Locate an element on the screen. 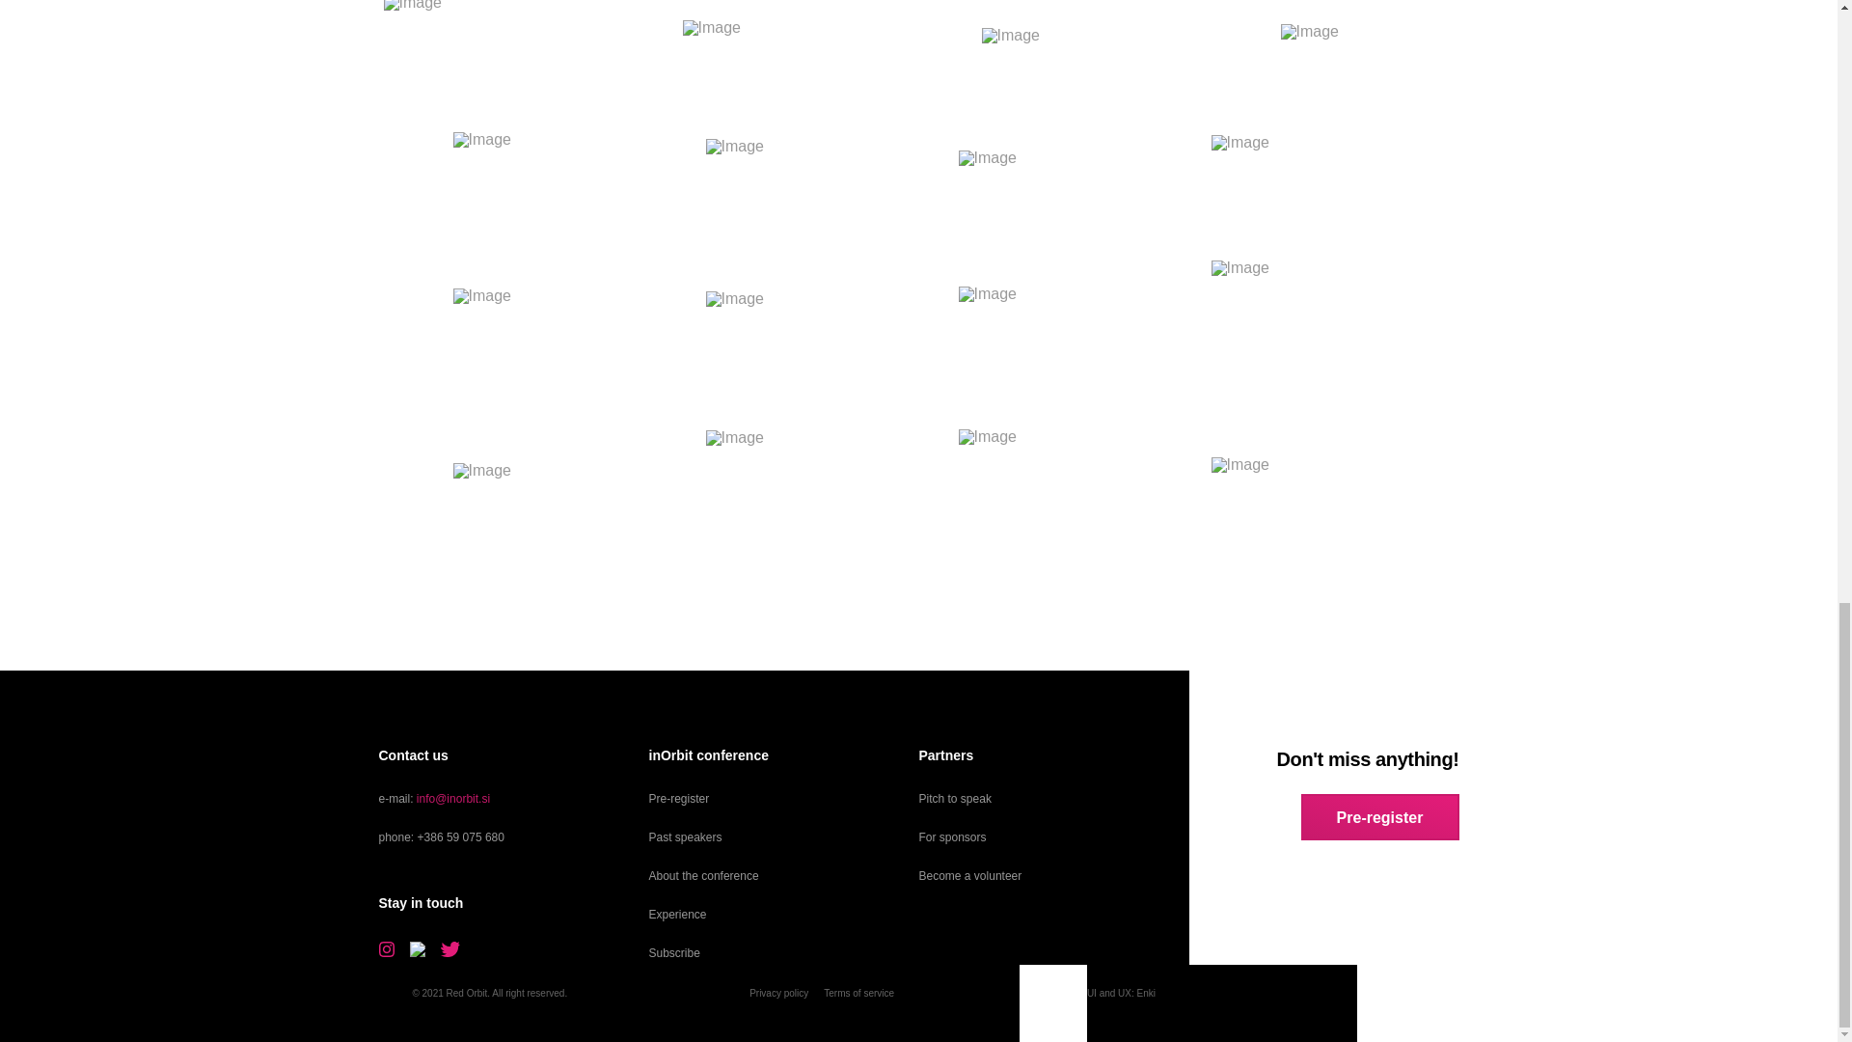 This screenshot has width=1852, height=1042. Past speakers is located at coordinates (685, 836).